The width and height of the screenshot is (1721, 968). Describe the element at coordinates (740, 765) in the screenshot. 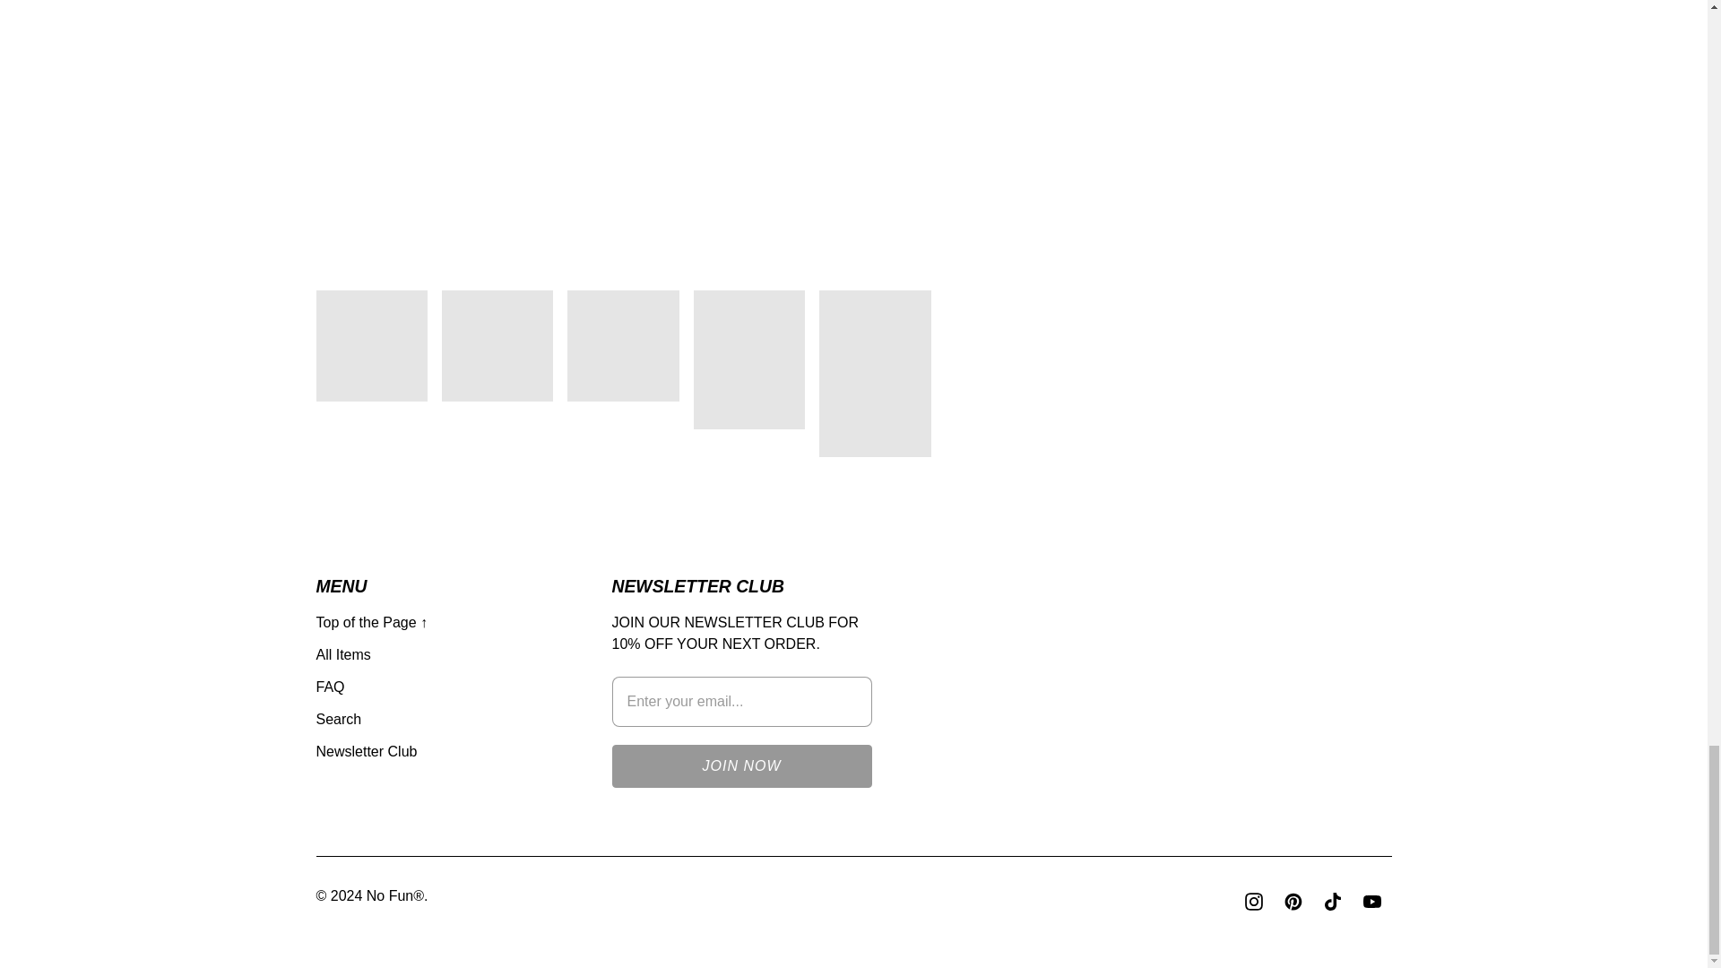

I see `Join now` at that location.